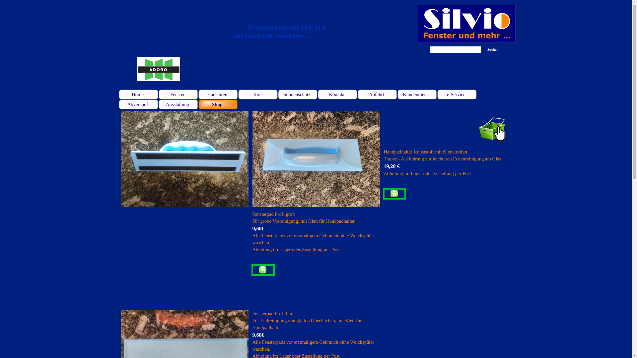  Describe the element at coordinates (298, 94) in the screenshot. I see `Sonnenschutz` at that location.